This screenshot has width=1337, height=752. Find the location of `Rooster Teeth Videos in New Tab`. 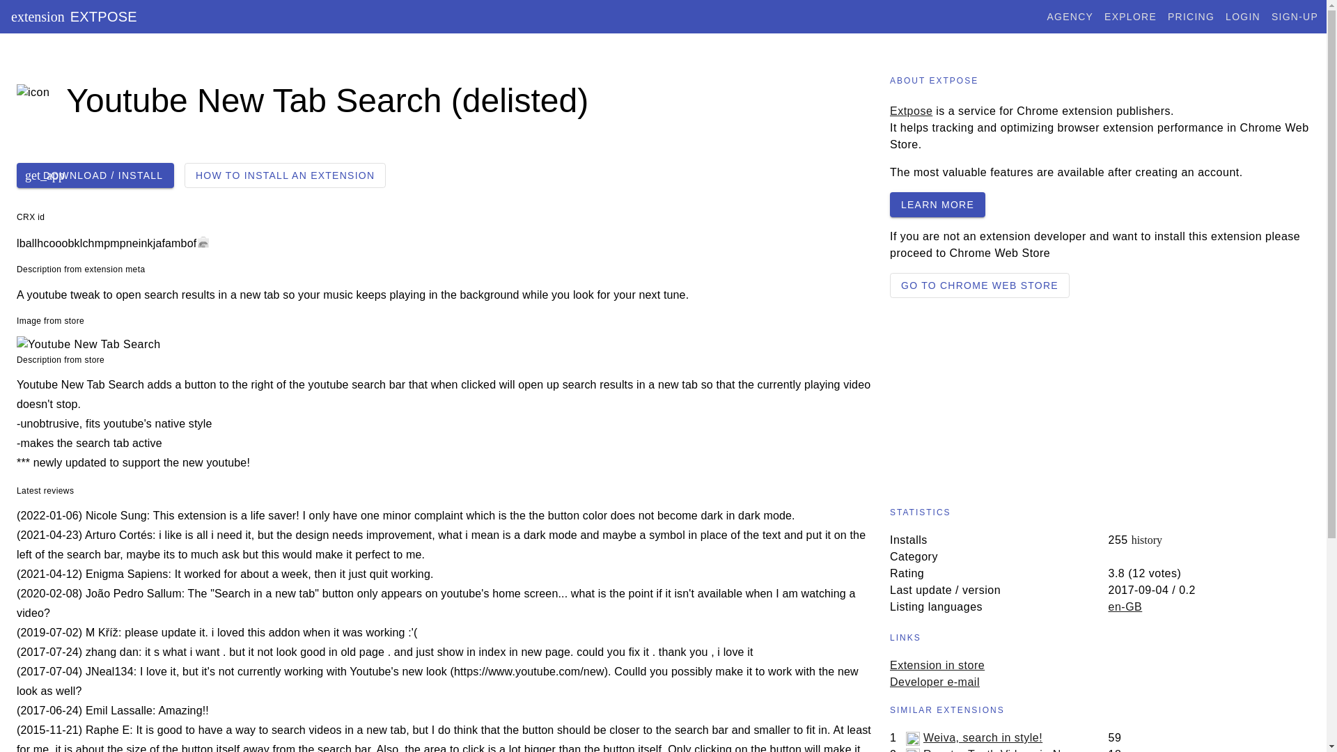

Rooster Teeth Videos in New Tab is located at coordinates (937, 205).